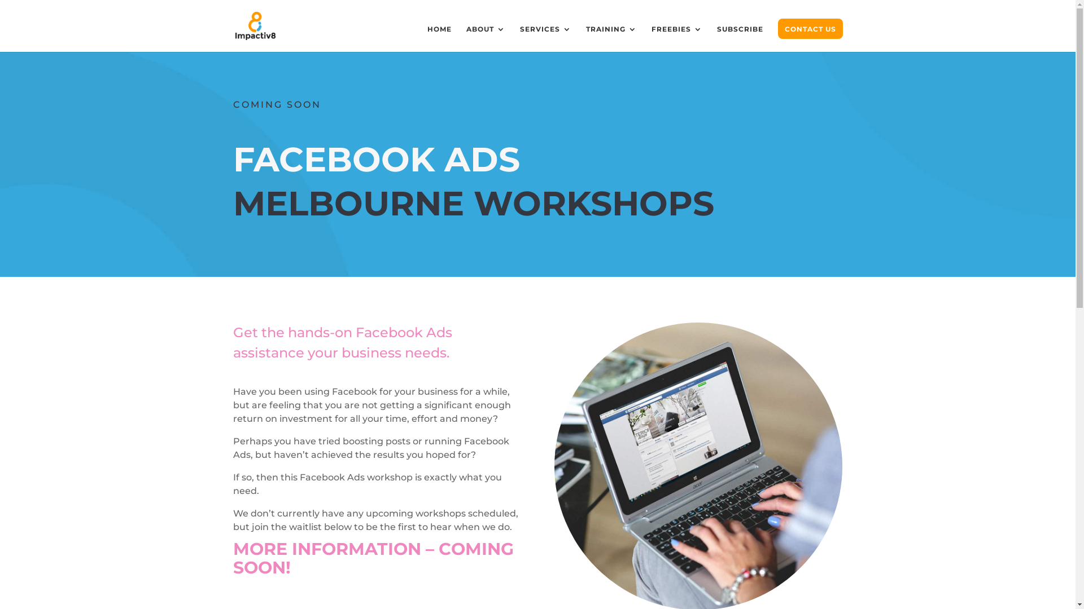 This screenshot has height=609, width=1084. What do you see at coordinates (740, 38) in the screenshot?
I see `SUBSCRIBE` at bounding box center [740, 38].